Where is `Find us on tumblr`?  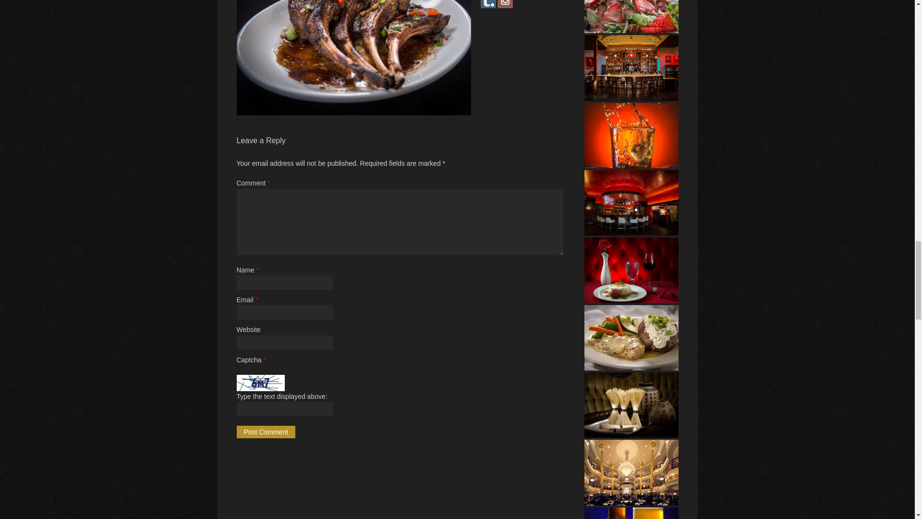 Find us on tumblr is located at coordinates (488, 4).